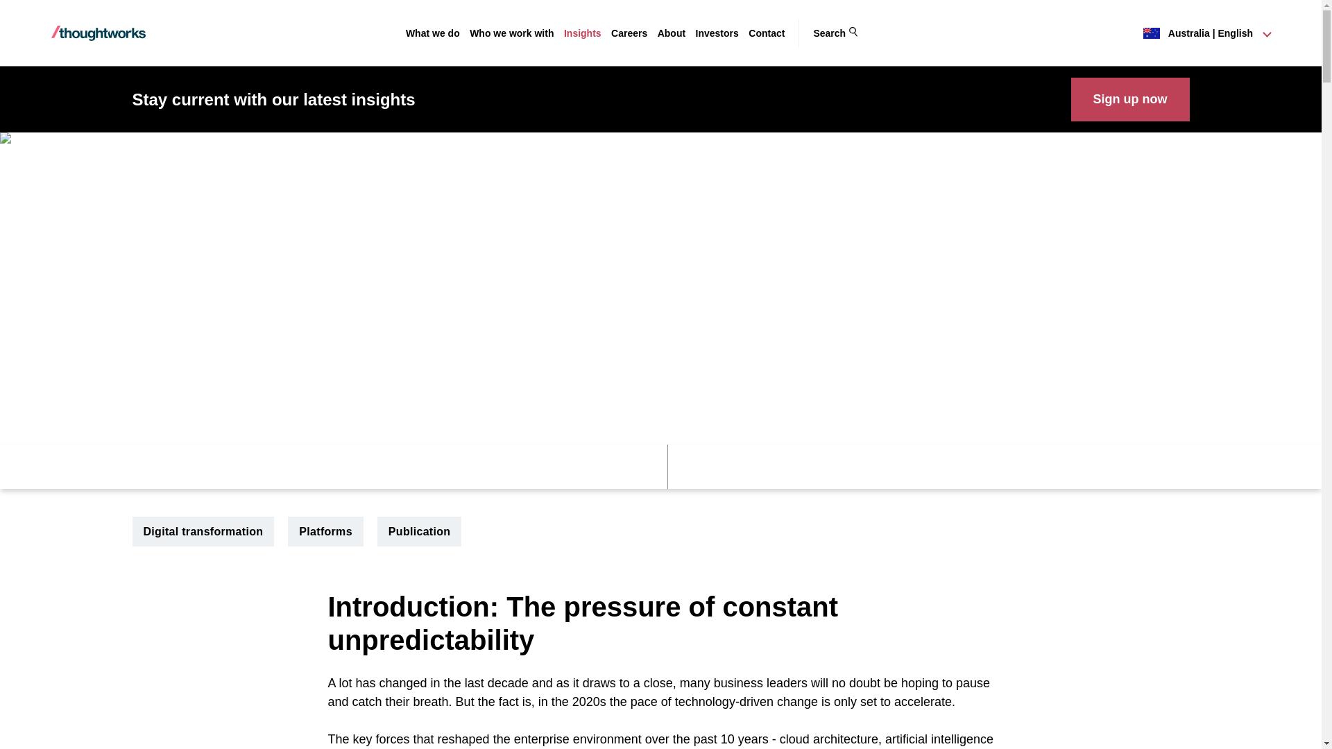  I want to click on Careers, so click(629, 33).